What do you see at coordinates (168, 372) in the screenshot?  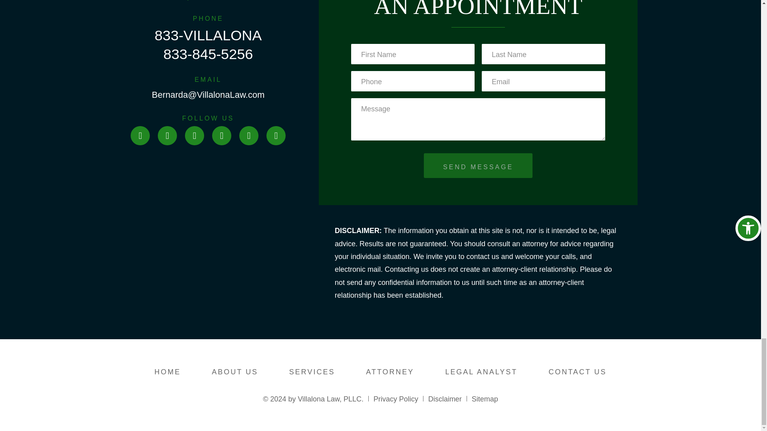 I see `HOME` at bounding box center [168, 372].